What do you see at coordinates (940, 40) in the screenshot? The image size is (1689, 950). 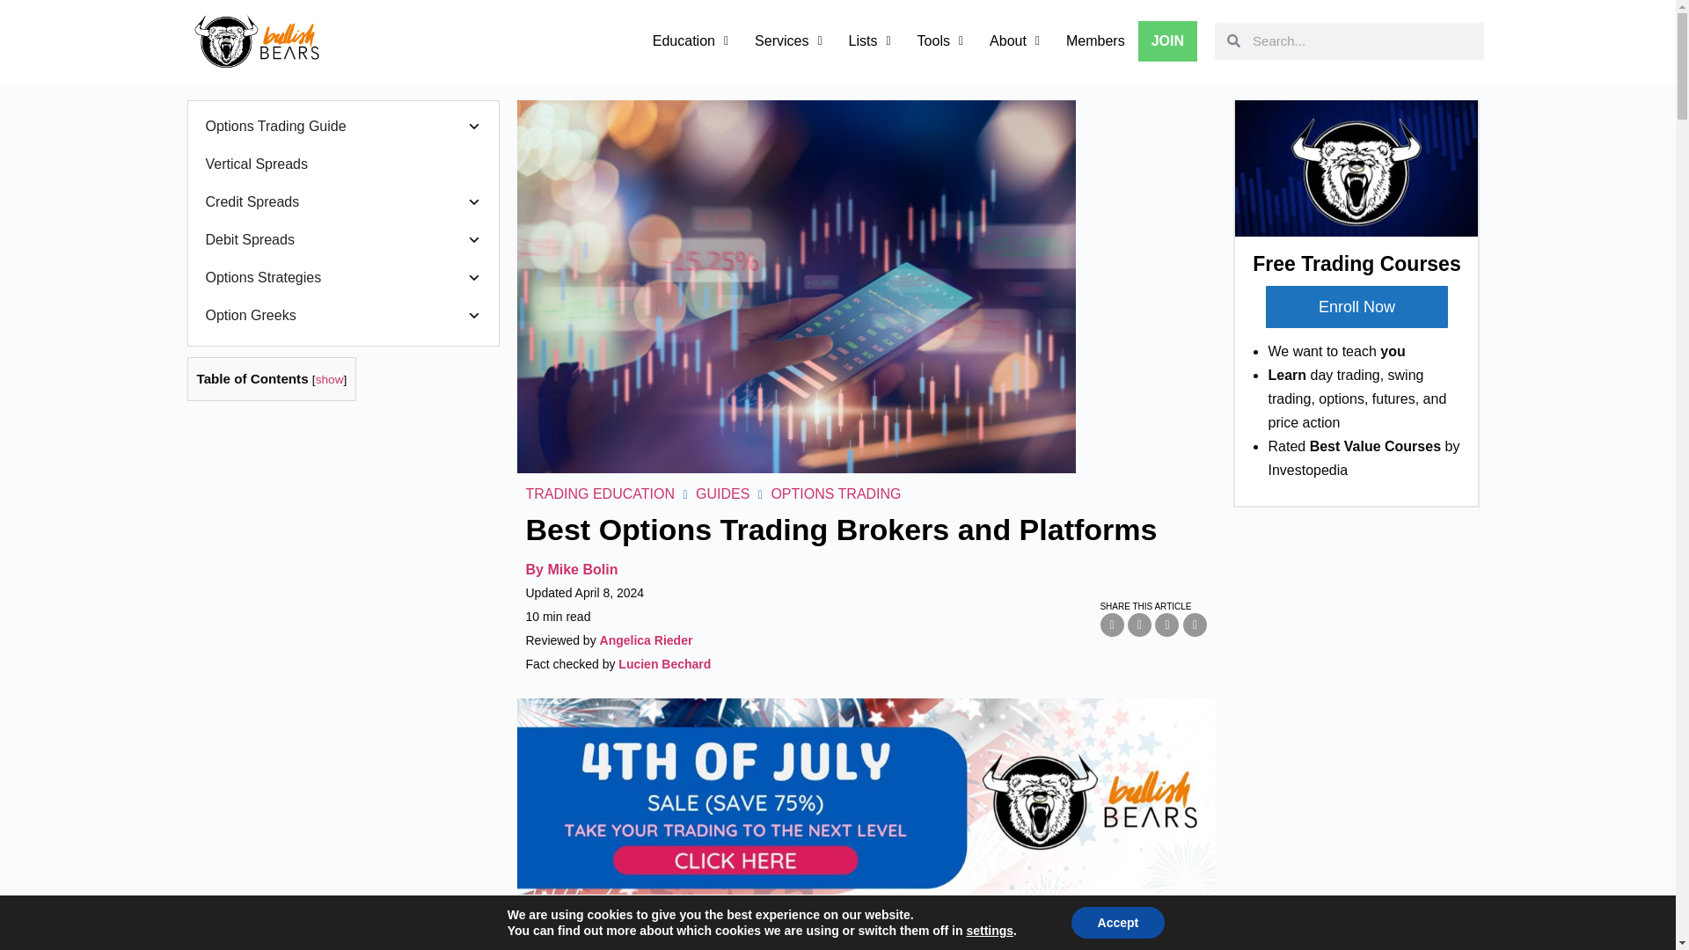 I see `Tools` at bounding box center [940, 40].